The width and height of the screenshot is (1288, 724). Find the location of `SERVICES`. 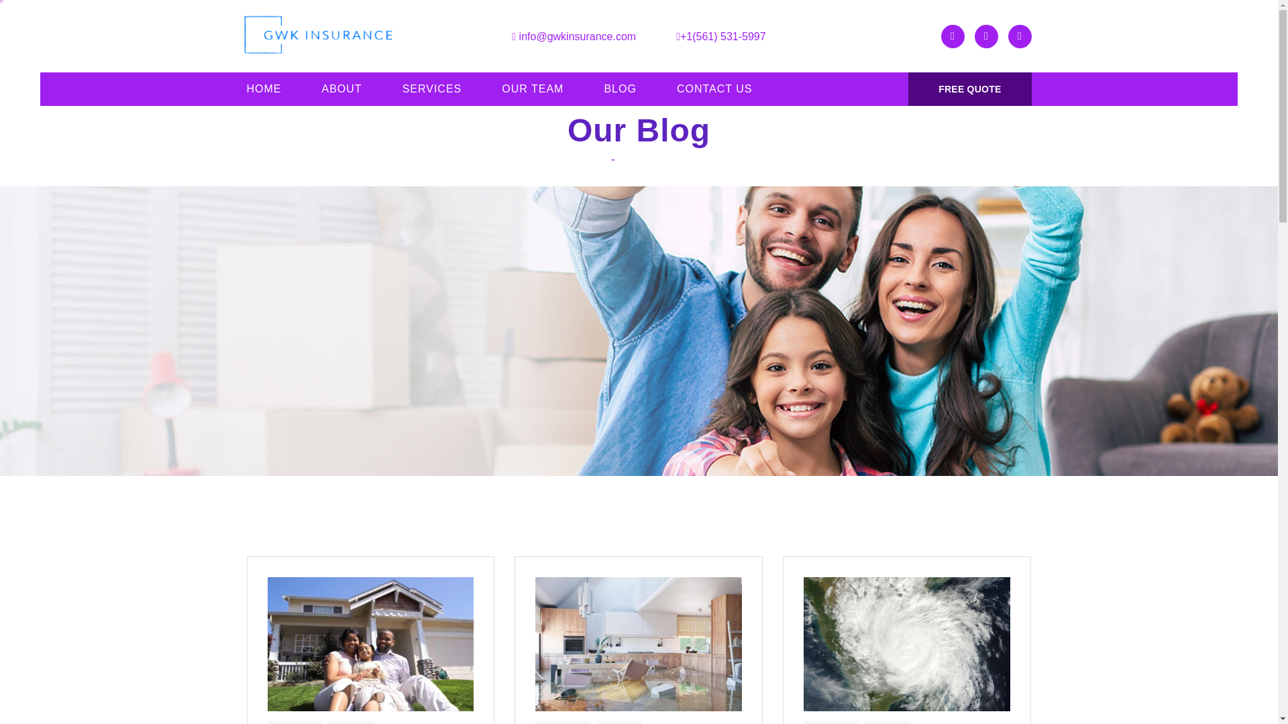

SERVICES is located at coordinates (432, 88).